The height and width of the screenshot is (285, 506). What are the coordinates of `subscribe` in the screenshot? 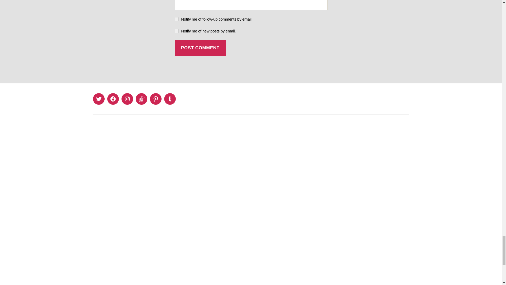 It's located at (177, 31).